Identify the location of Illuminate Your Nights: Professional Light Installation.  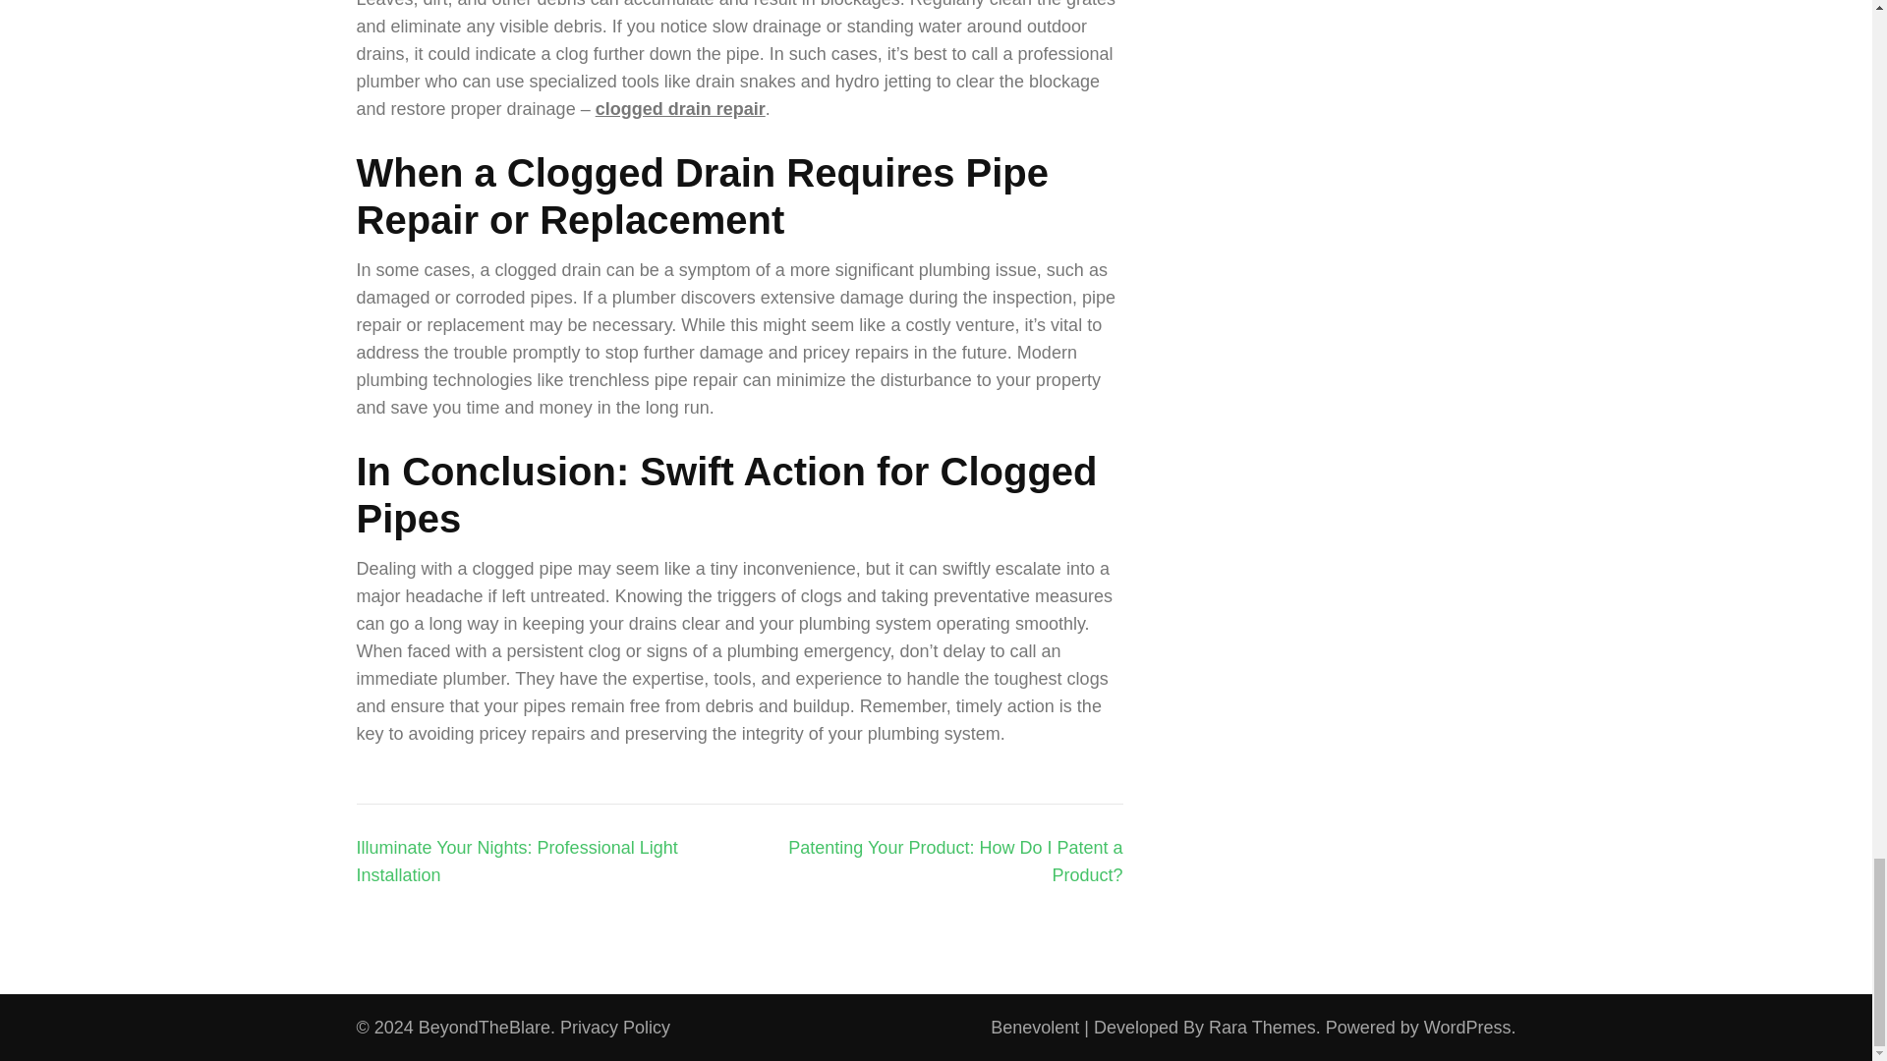
(517, 861).